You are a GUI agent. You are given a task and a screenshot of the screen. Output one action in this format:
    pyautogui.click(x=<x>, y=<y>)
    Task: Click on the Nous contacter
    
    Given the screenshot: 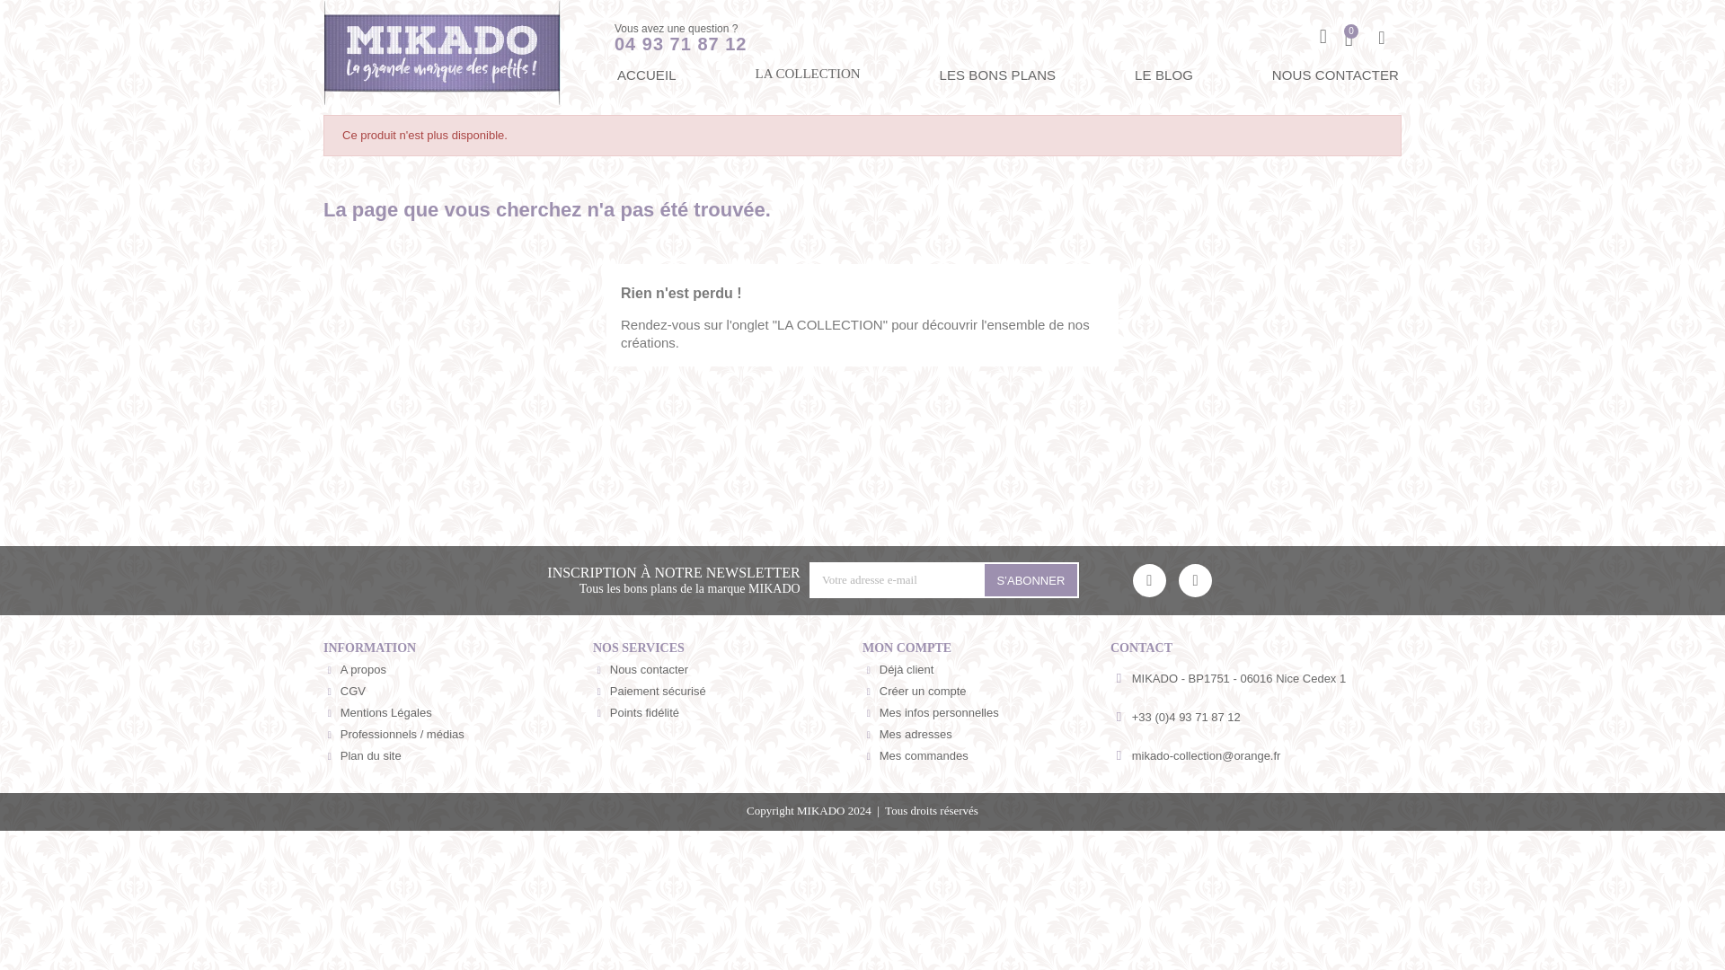 What is the action you would take?
    pyautogui.click(x=728, y=670)
    